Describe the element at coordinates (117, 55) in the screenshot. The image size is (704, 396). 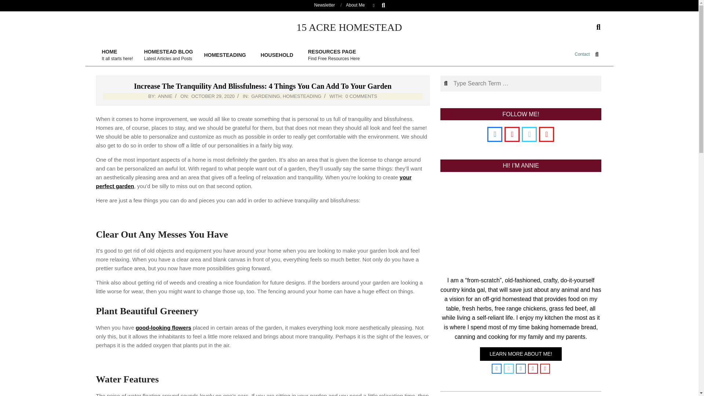
I see `your perfect garden` at that location.